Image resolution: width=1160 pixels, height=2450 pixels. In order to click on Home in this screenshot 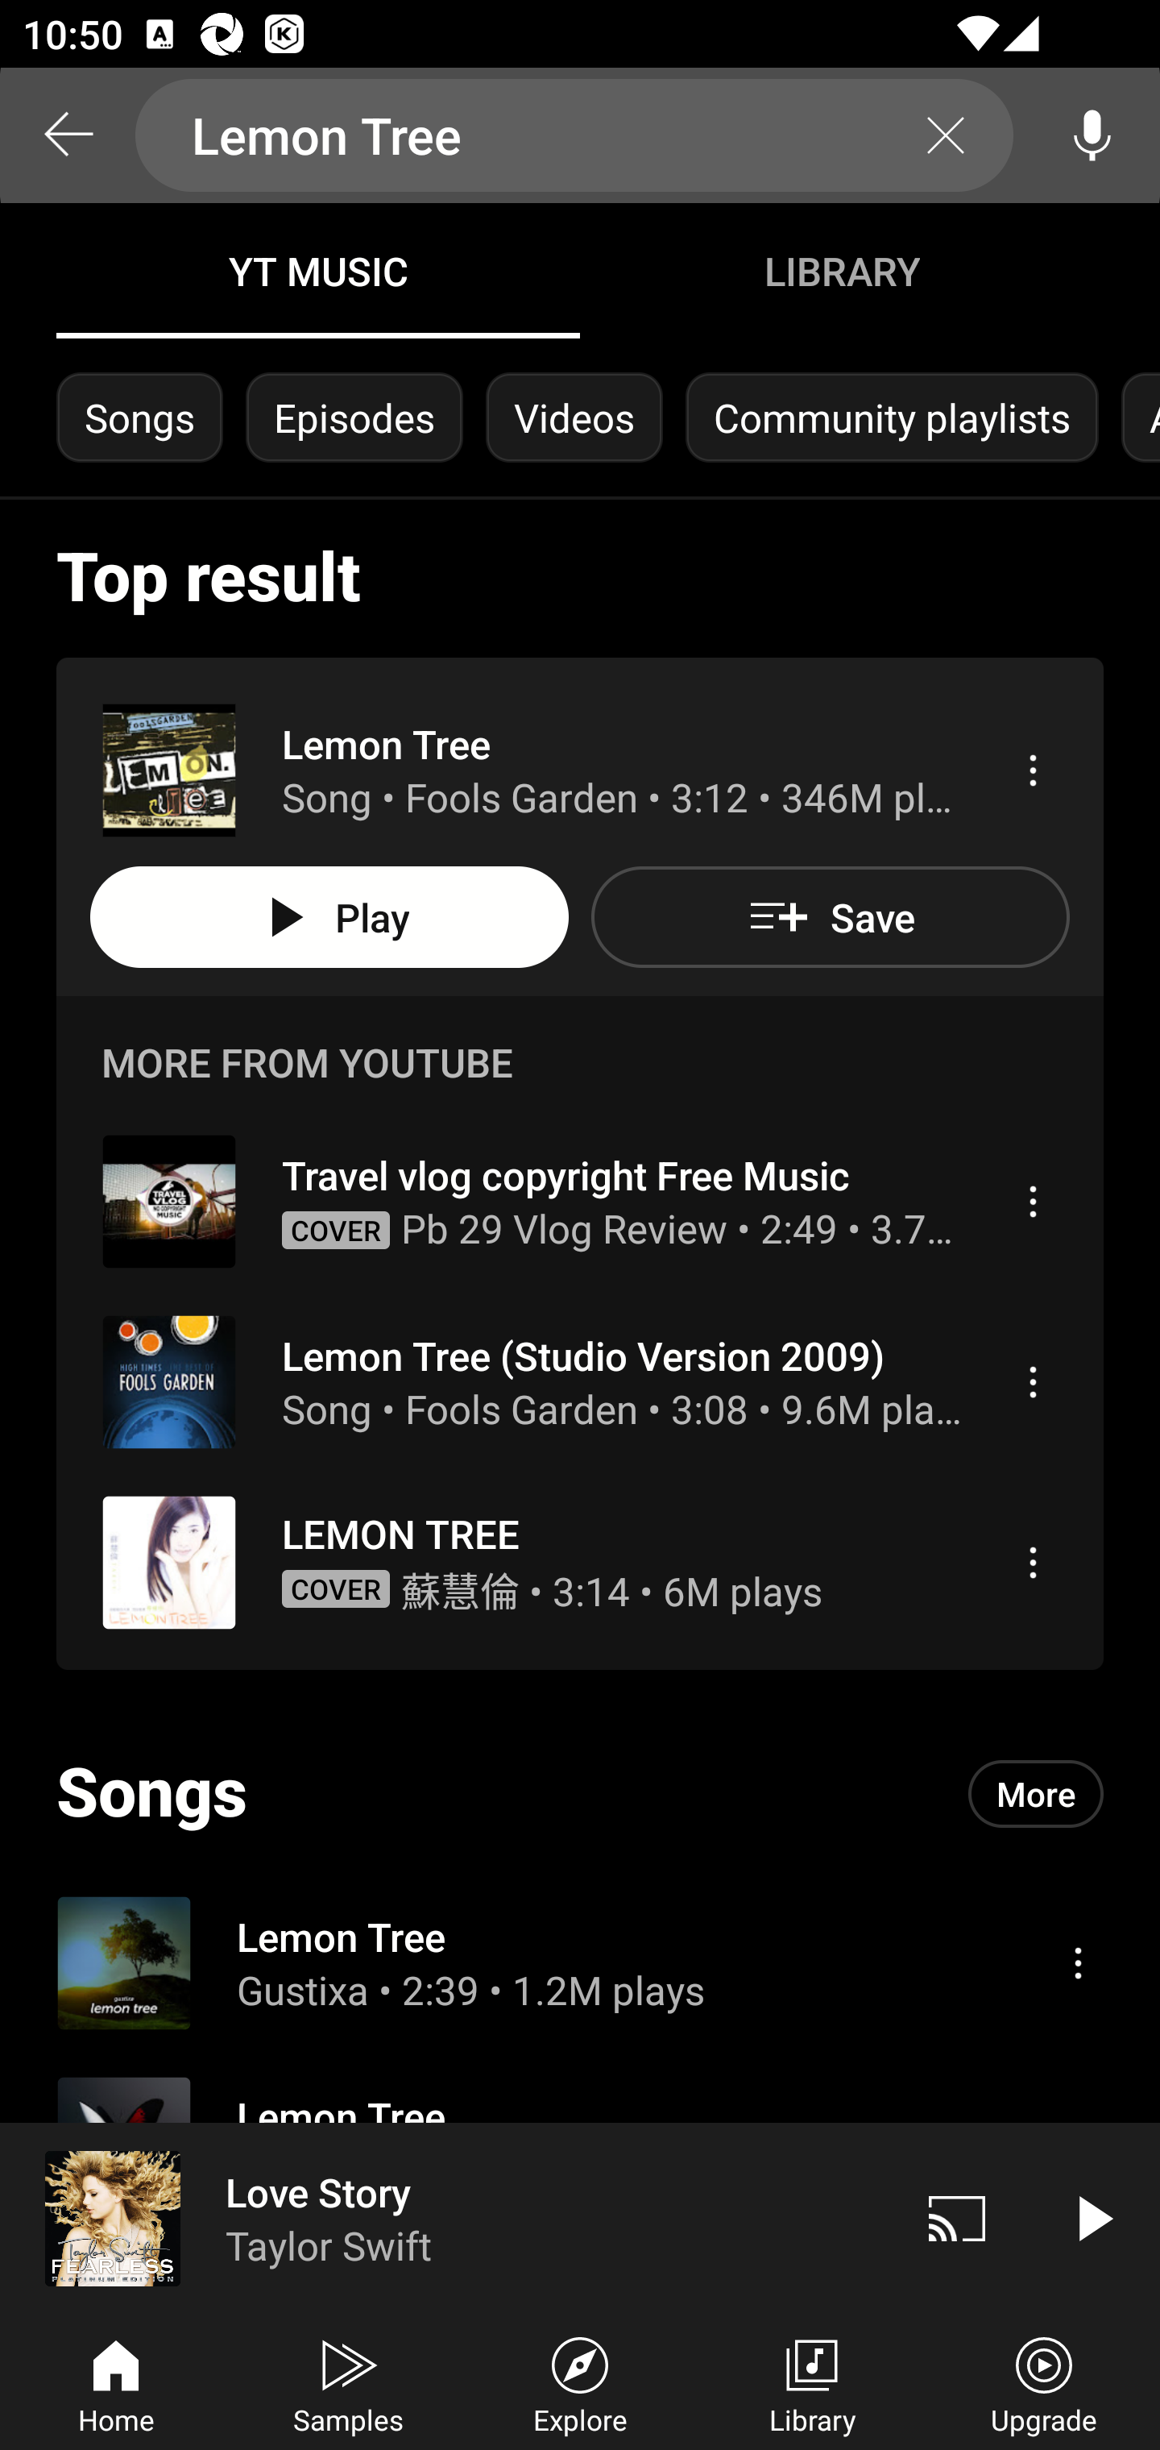, I will do `click(116, 2382)`.